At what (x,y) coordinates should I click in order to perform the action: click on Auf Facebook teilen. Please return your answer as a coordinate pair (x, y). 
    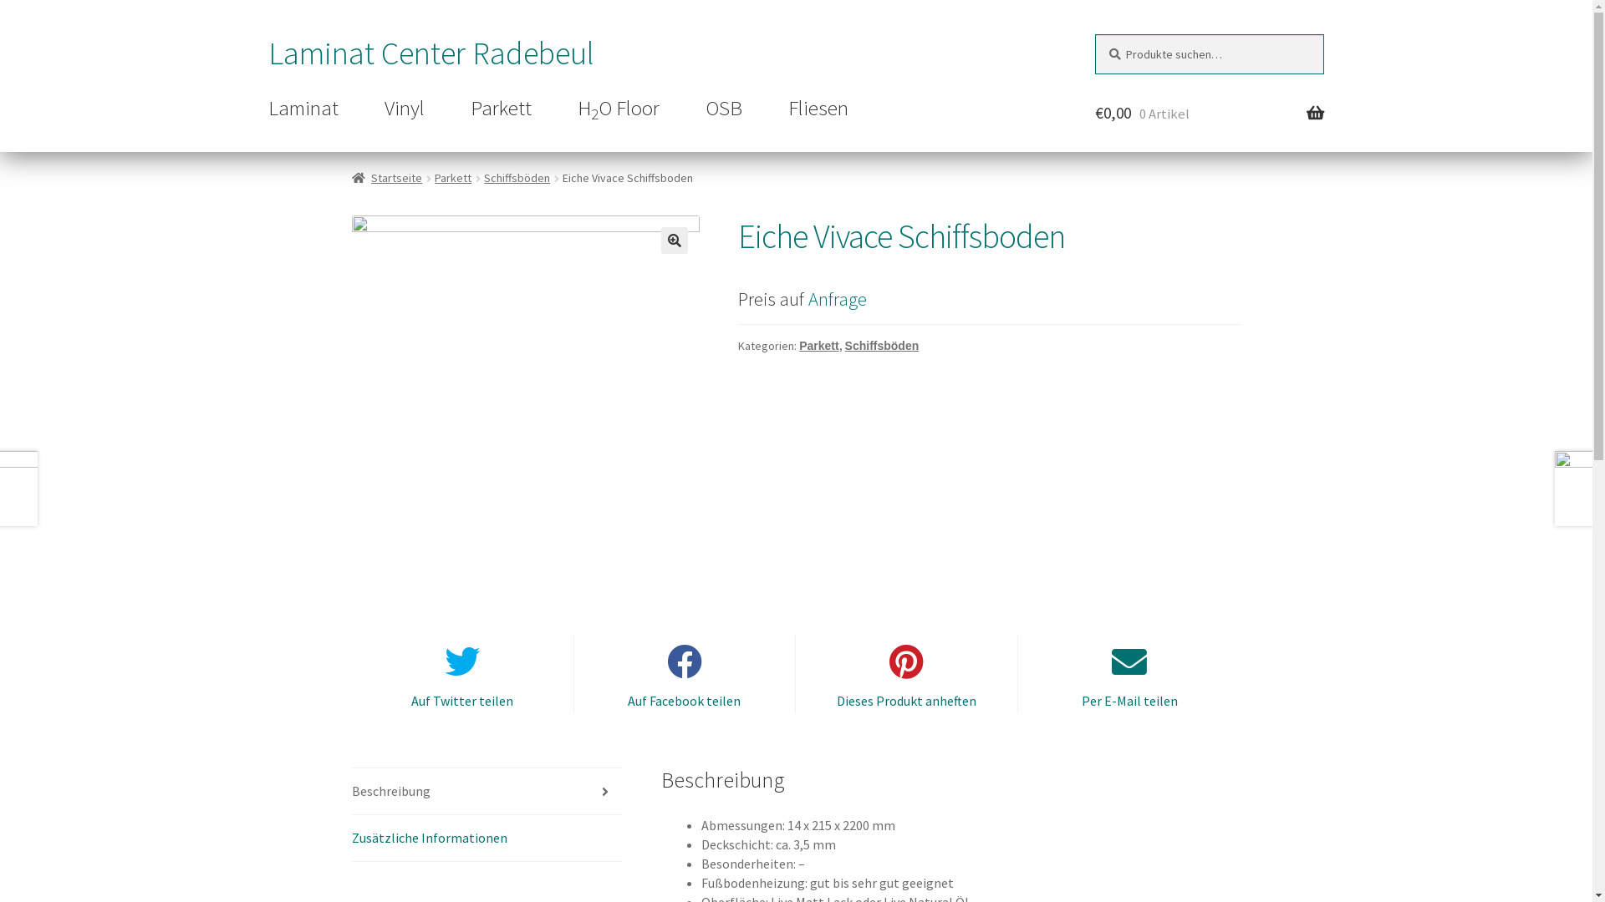
    Looking at the image, I should click on (684, 673).